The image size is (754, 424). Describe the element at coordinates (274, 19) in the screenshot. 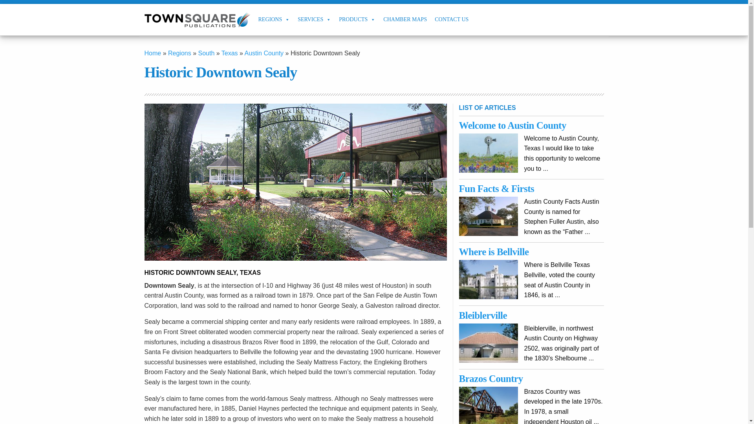

I see `REGIONS` at that location.